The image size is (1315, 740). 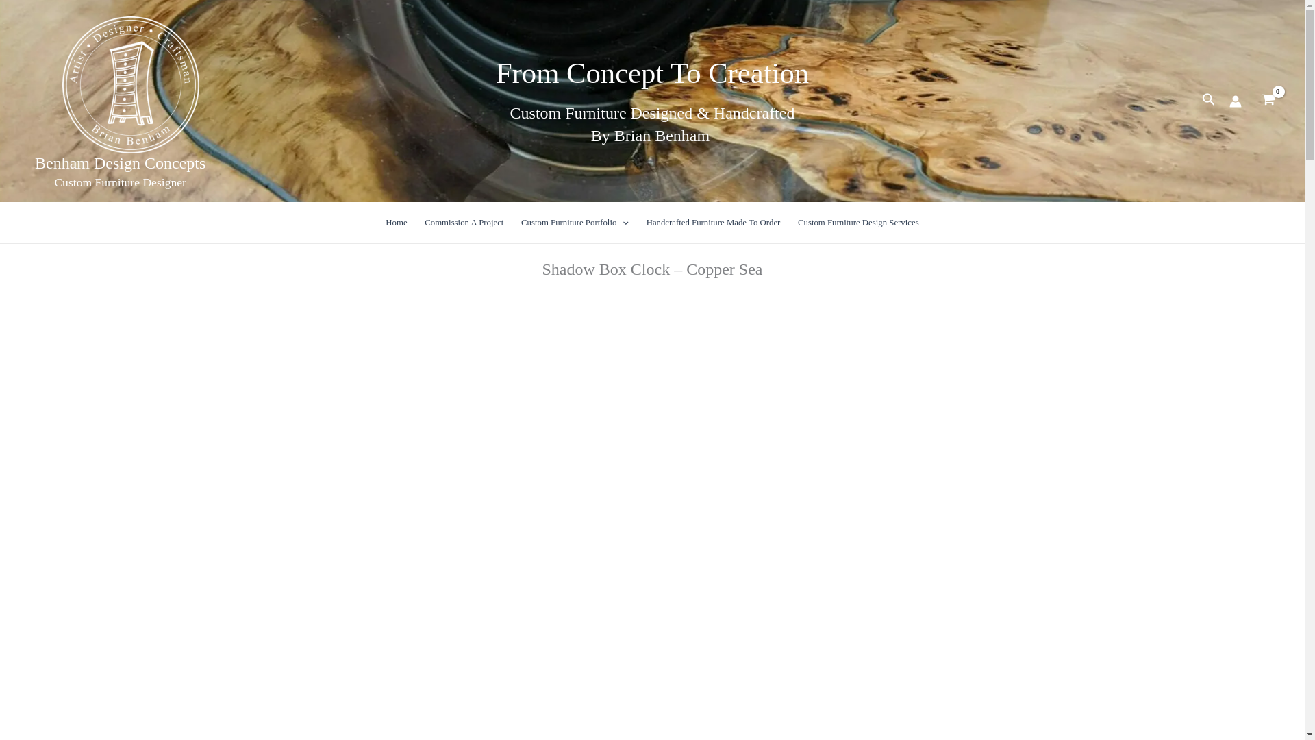 What do you see at coordinates (714, 222) in the screenshot?
I see `Handcrafted Furniture Made to Order in Colroado` at bounding box center [714, 222].